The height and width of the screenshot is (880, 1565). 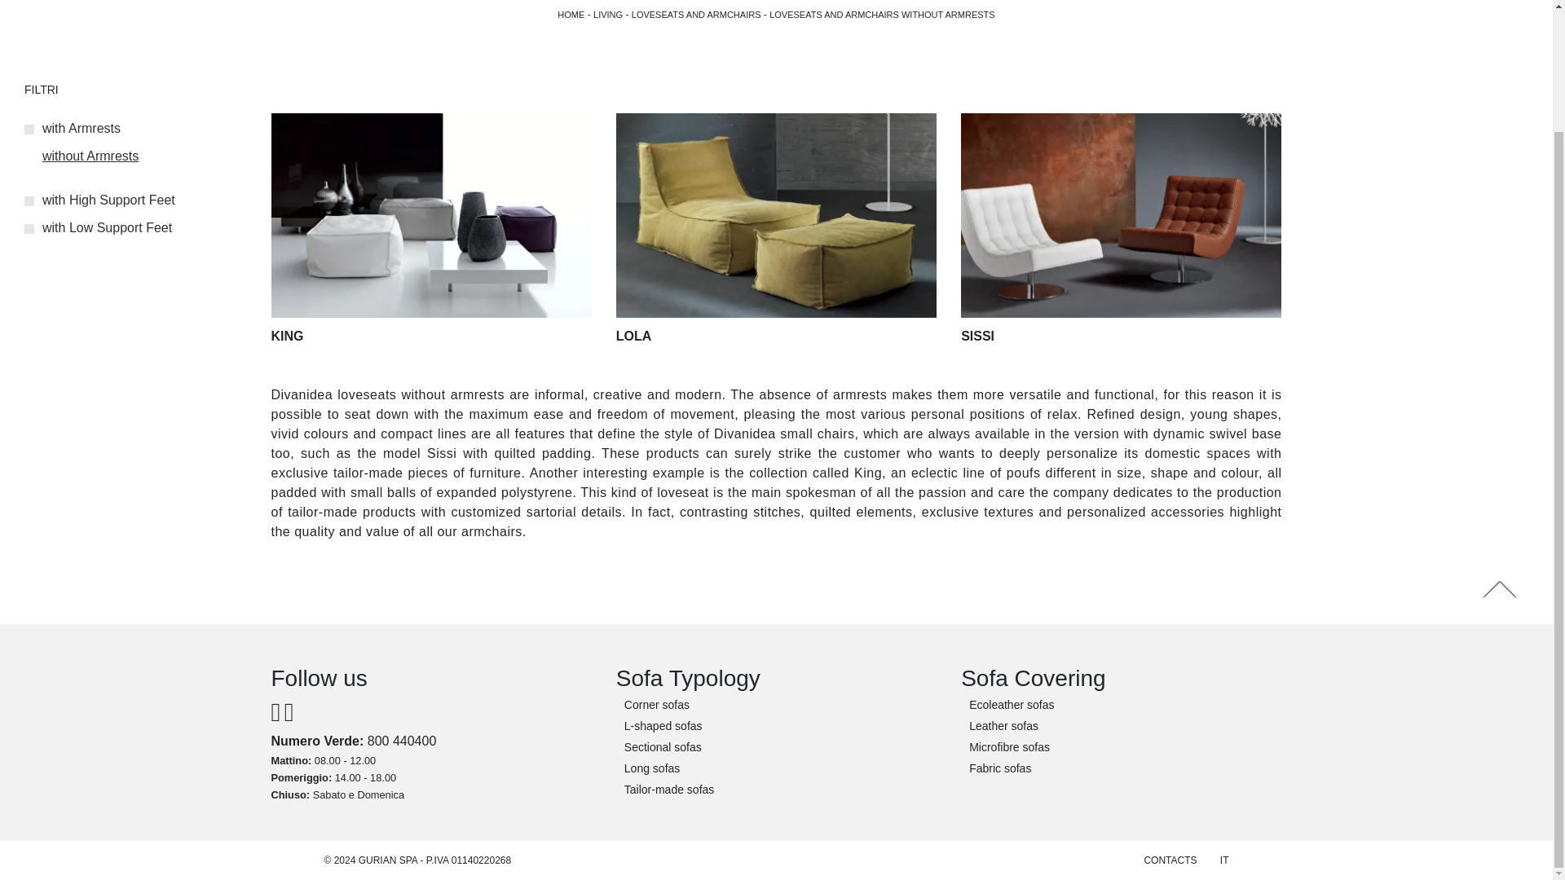 I want to click on 800 440400, so click(x=402, y=741).